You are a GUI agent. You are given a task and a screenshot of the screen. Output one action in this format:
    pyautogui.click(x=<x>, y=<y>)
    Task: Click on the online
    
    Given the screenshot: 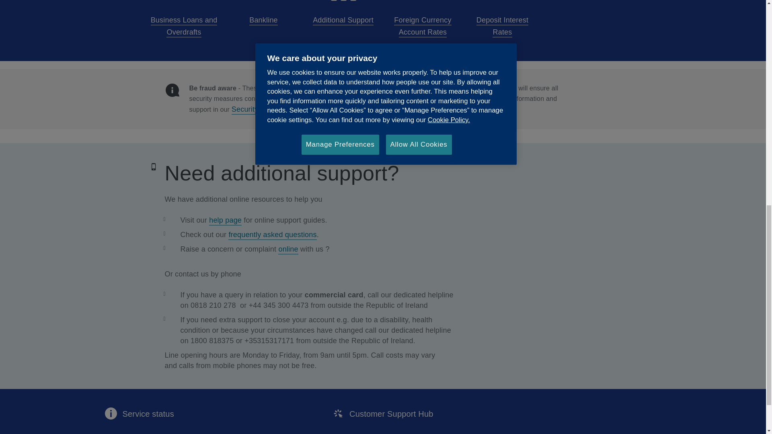 What is the action you would take?
    pyautogui.click(x=288, y=248)
    